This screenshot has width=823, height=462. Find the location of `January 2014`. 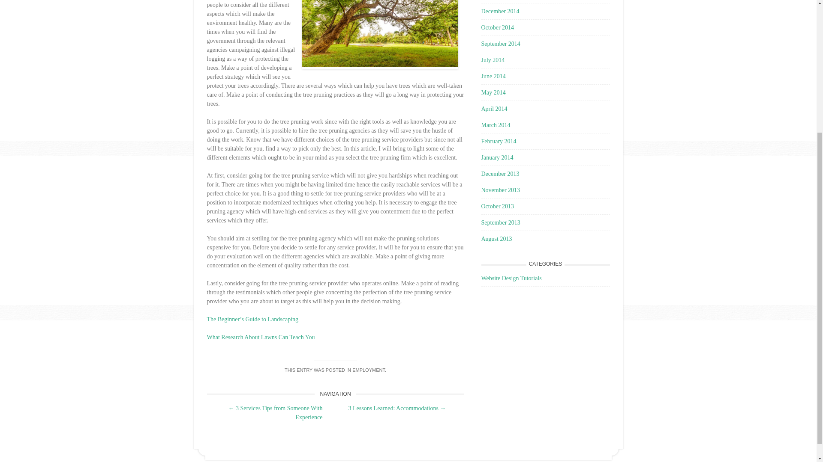

January 2014 is located at coordinates (496, 157).